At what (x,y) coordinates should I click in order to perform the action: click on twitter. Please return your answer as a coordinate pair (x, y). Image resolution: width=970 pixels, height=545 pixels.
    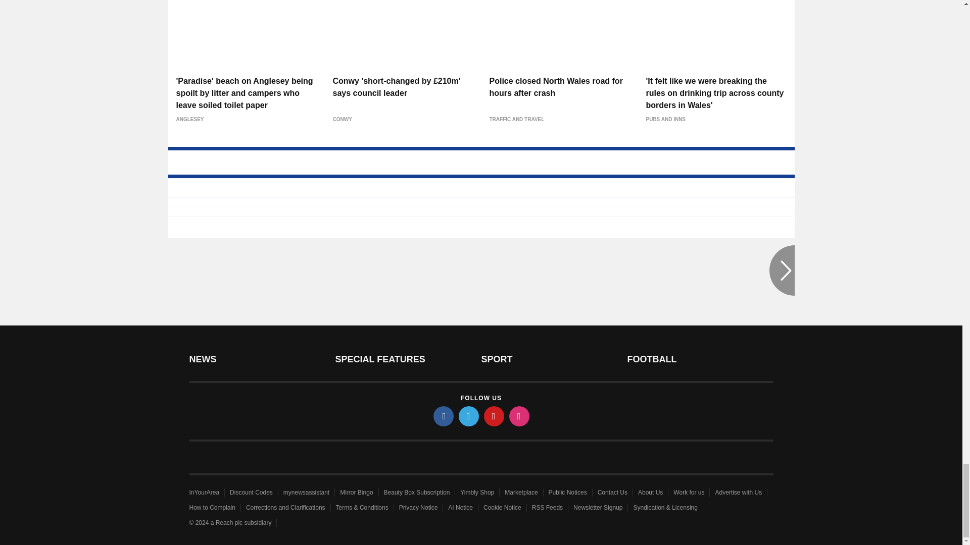
    Looking at the image, I should click on (469, 416).